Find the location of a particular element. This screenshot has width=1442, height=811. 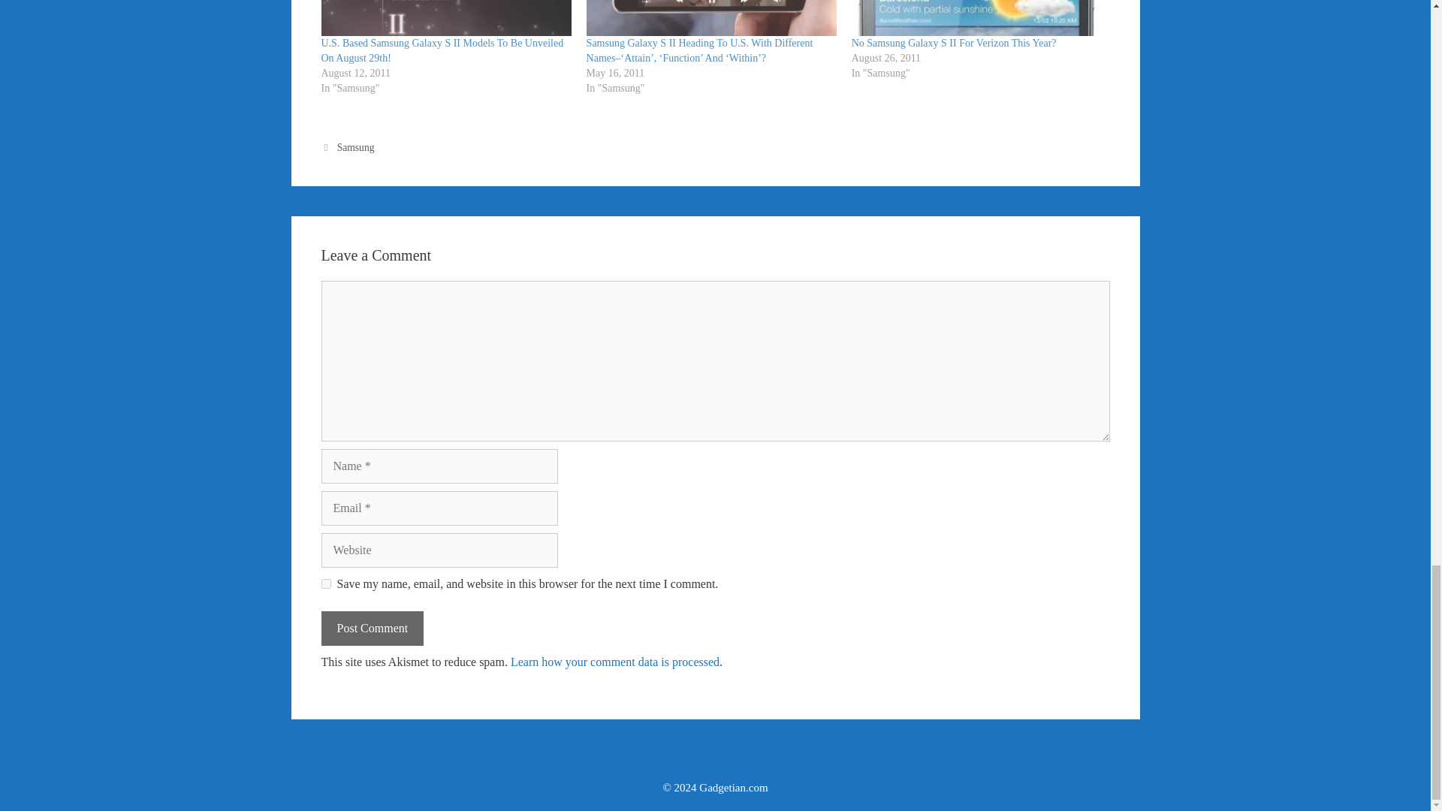

Learn how your comment data is processed is located at coordinates (614, 661).